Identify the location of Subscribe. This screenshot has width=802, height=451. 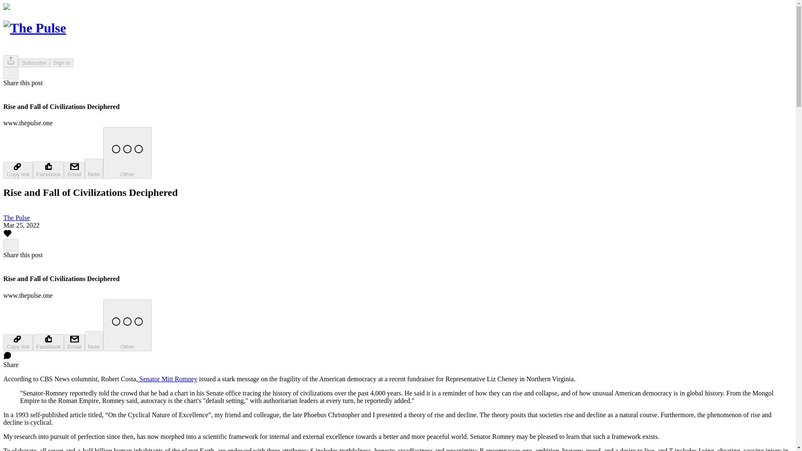
(34, 63).